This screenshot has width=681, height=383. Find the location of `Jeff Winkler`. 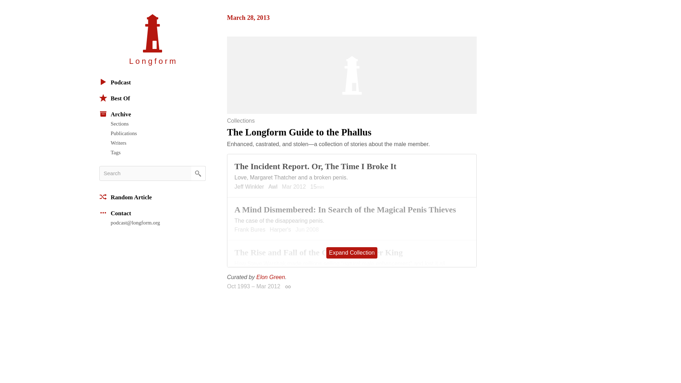

Jeff Winkler is located at coordinates (249, 187).